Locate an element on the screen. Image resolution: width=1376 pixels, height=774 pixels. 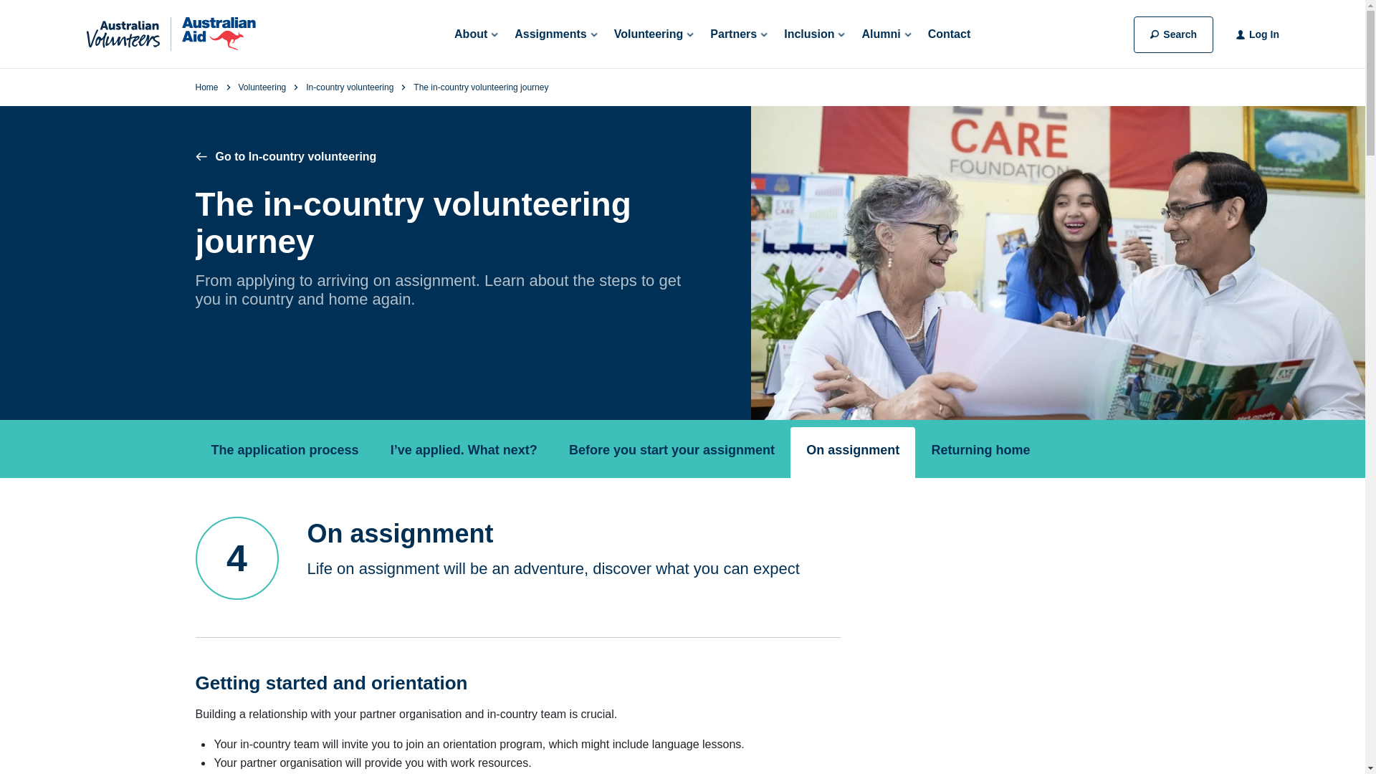
Volunteering is located at coordinates (654, 34).